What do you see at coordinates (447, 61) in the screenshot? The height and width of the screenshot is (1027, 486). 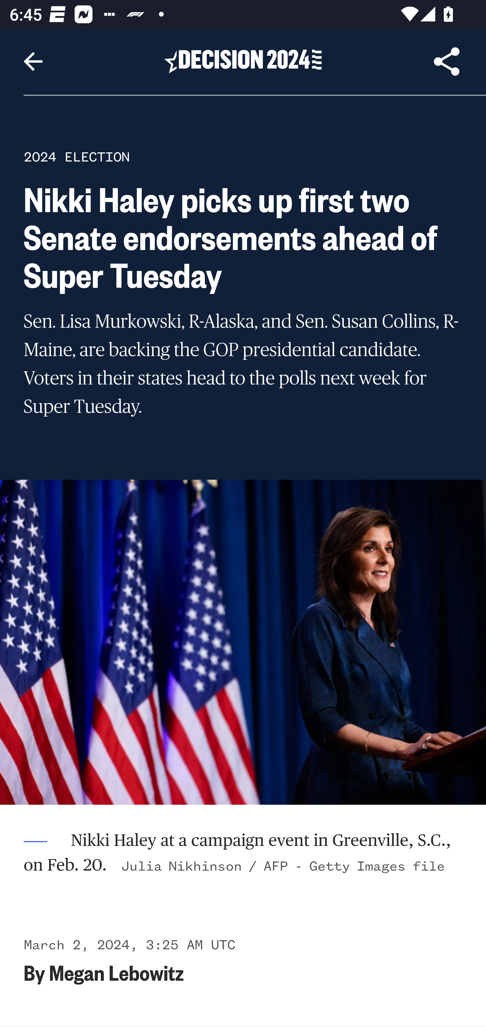 I see `Share Article, button` at bounding box center [447, 61].